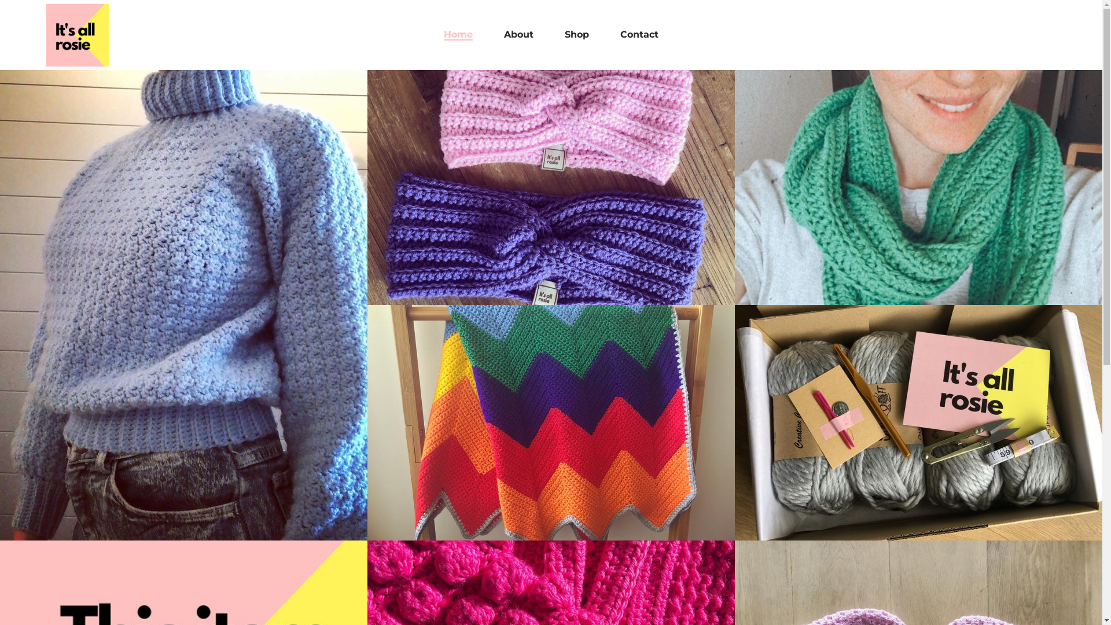  Describe the element at coordinates (458, 35) in the screenshot. I see `Home` at that location.